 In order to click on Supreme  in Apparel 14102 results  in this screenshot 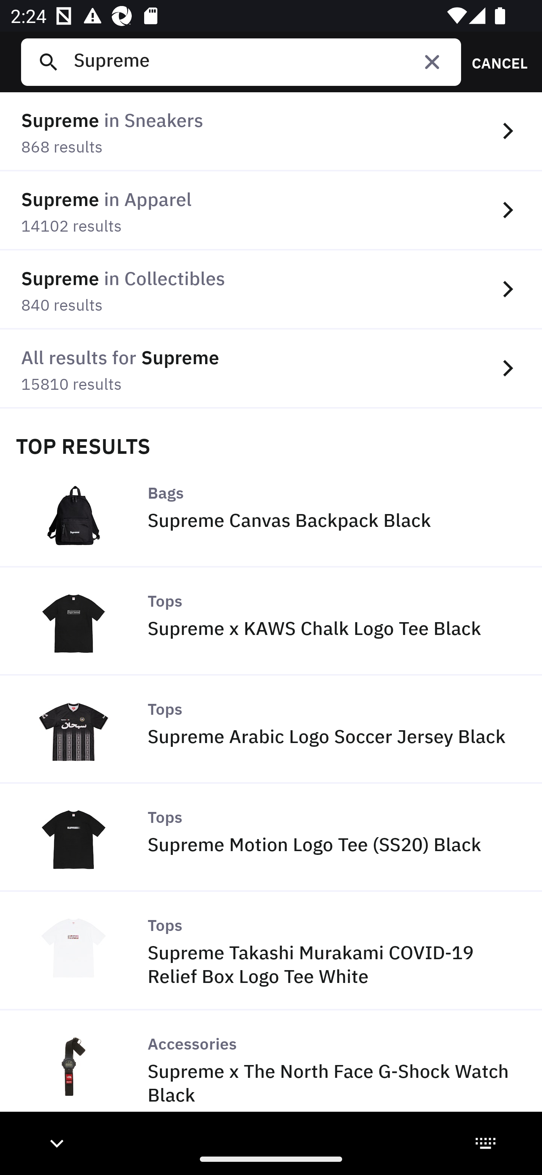, I will do `click(271, 211)`.